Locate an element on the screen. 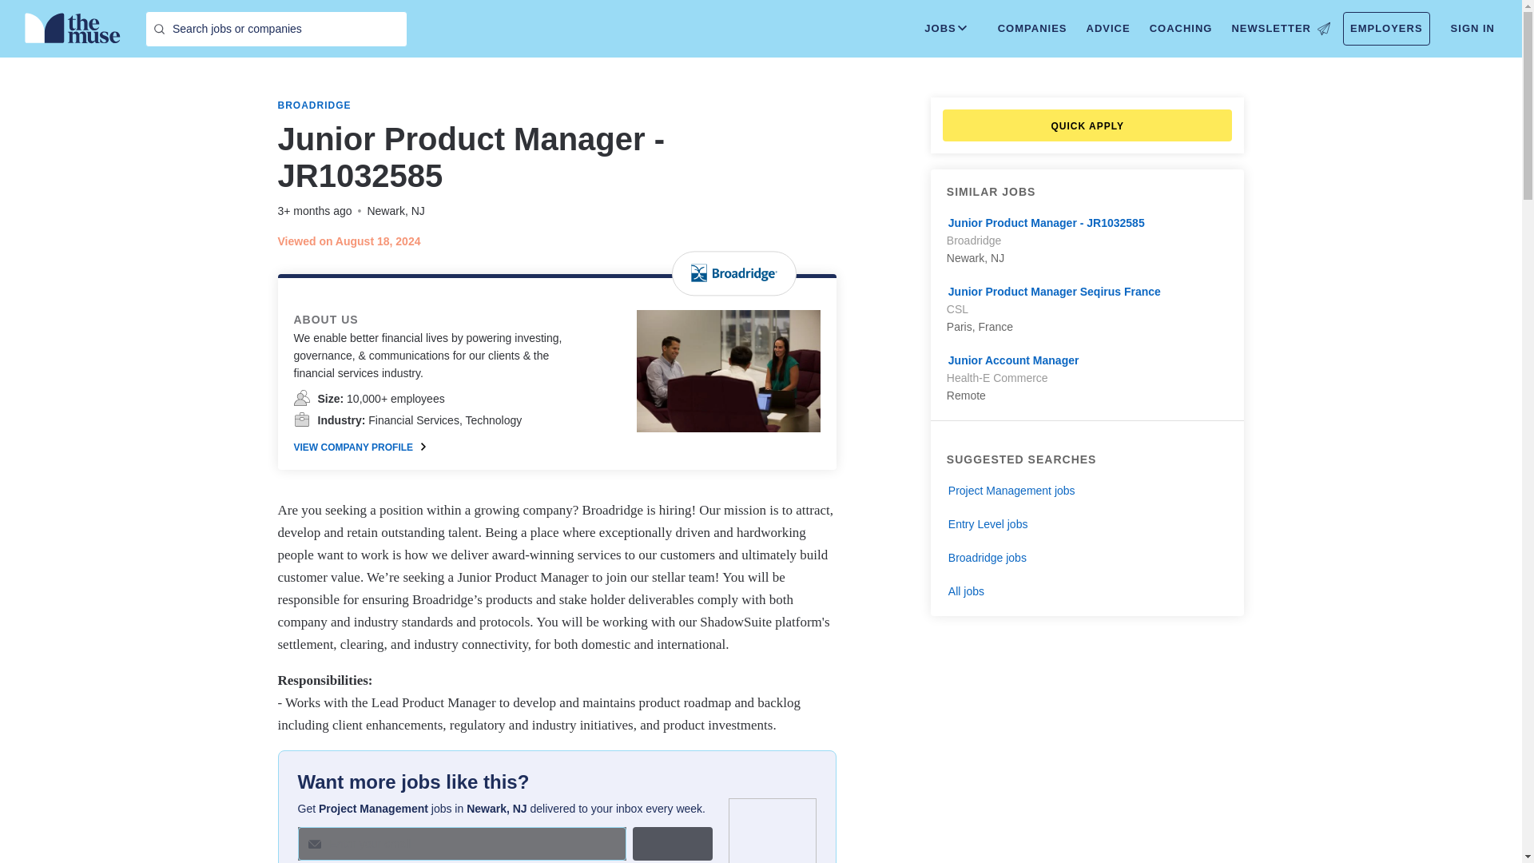 The image size is (1534, 863). VIEW COMPANY PROFILE is located at coordinates (360, 447).